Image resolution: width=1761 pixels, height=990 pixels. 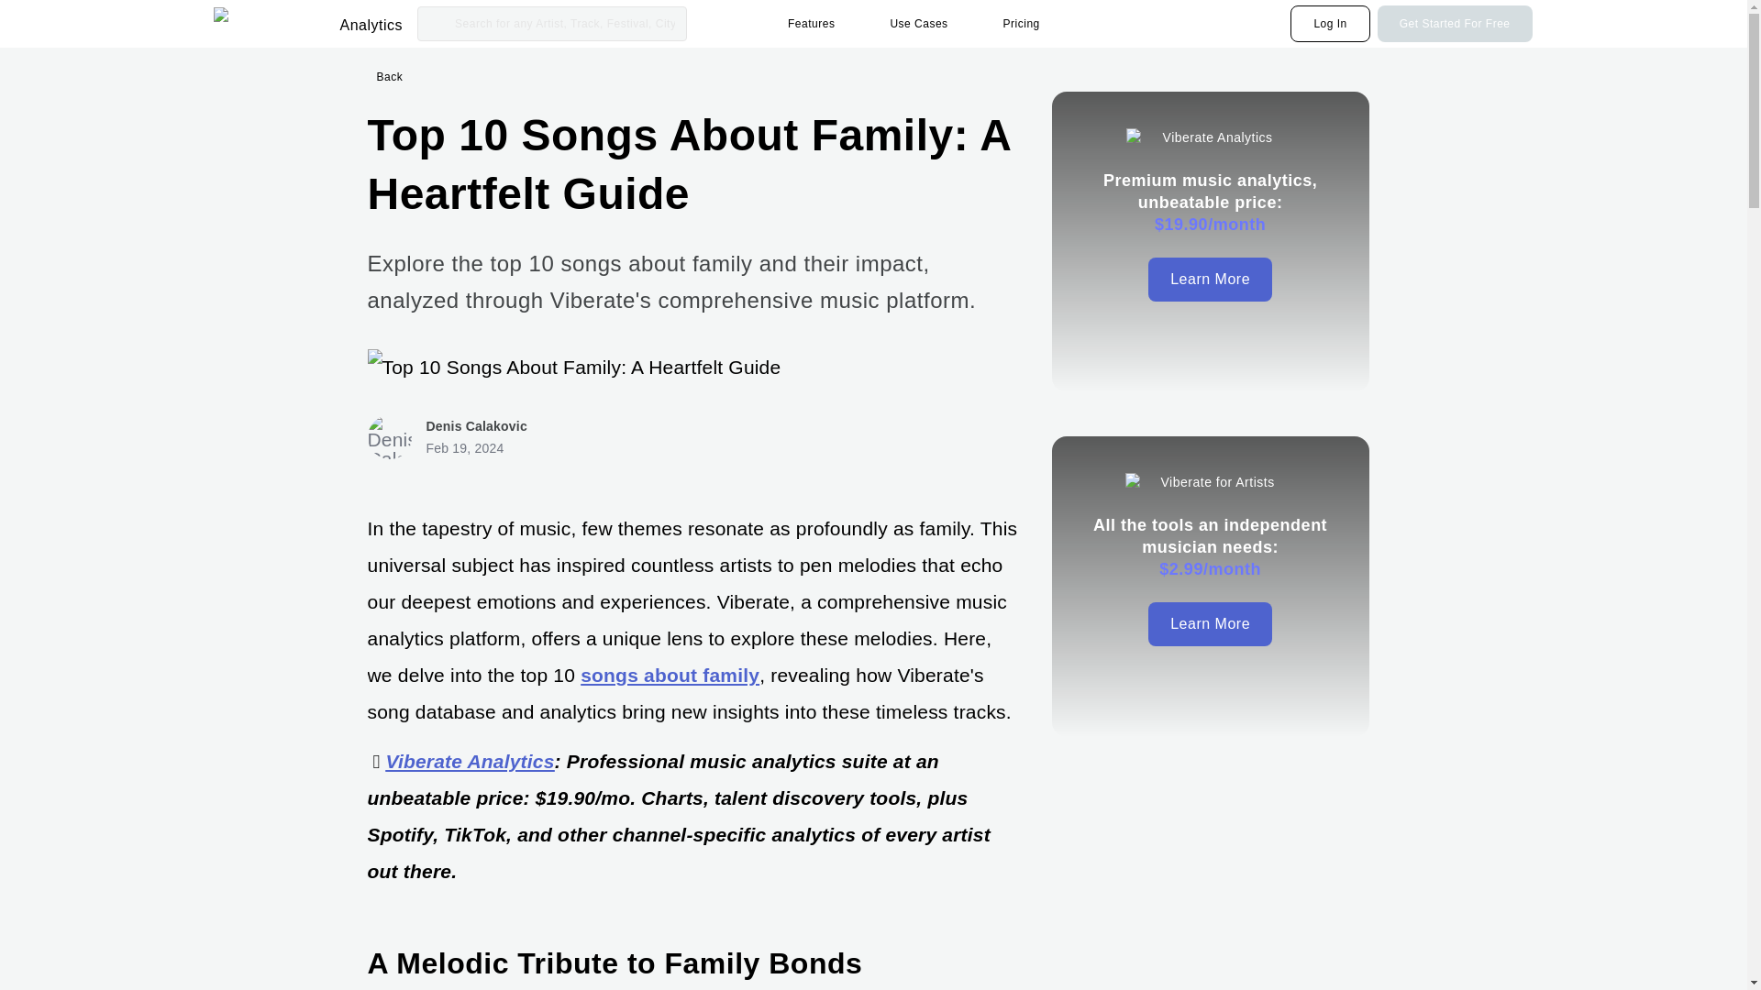 What do you see at coordinates (1330, 24) in the screenshot?
I see `Log In` at bounding box center [1330, 24].